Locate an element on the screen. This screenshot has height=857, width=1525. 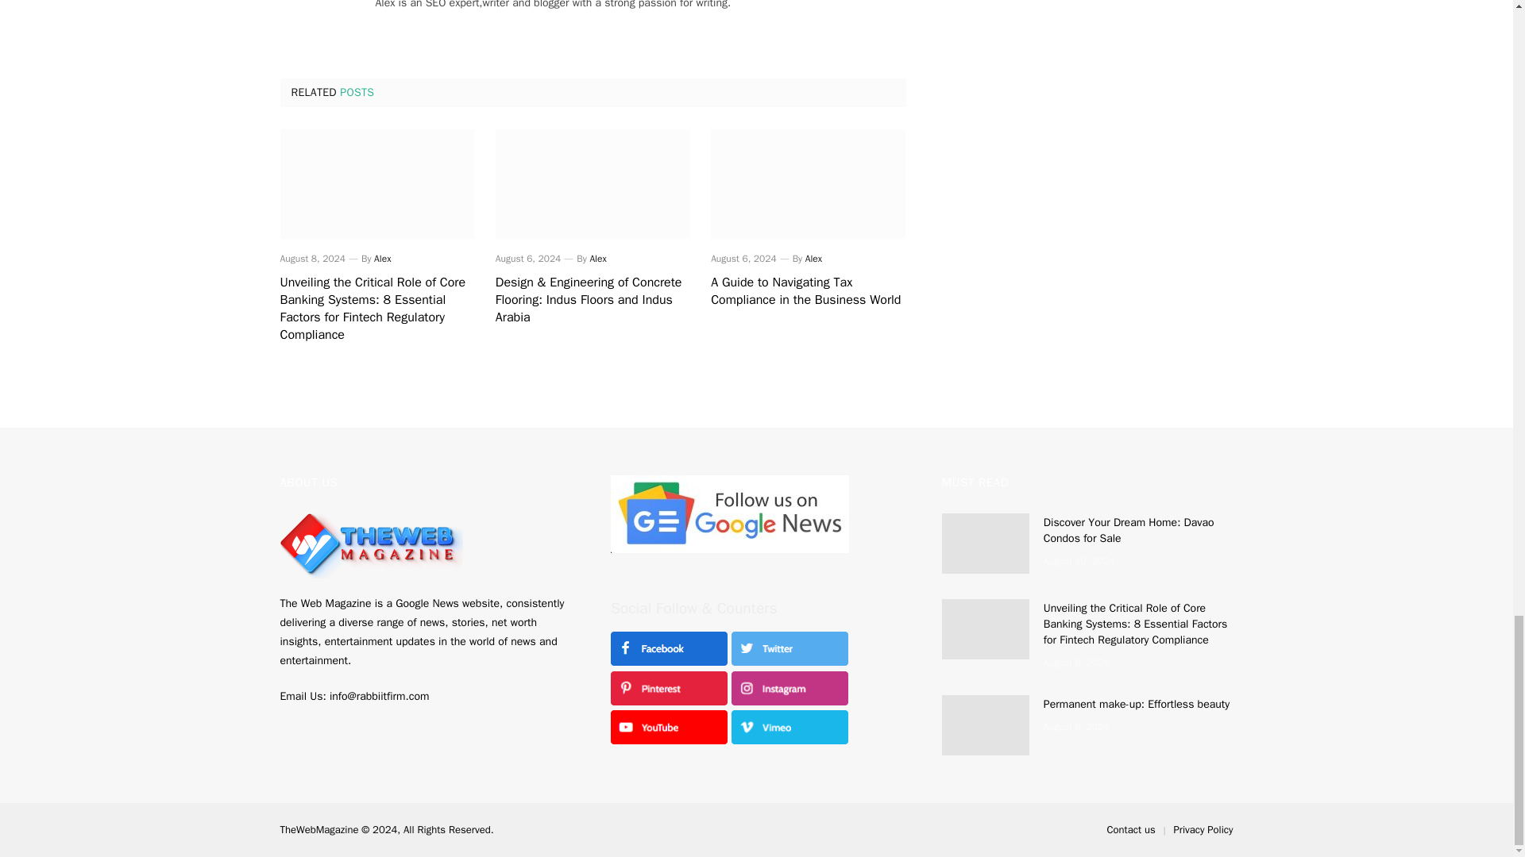
Alex is located at coordinates (813, 258).